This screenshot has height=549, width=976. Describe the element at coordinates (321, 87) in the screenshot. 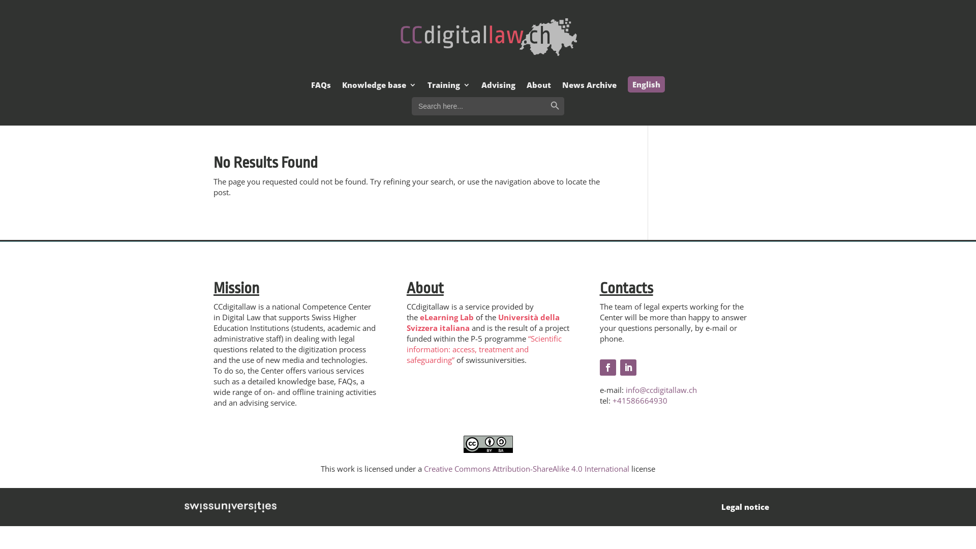

I see `FAQs` at that location.